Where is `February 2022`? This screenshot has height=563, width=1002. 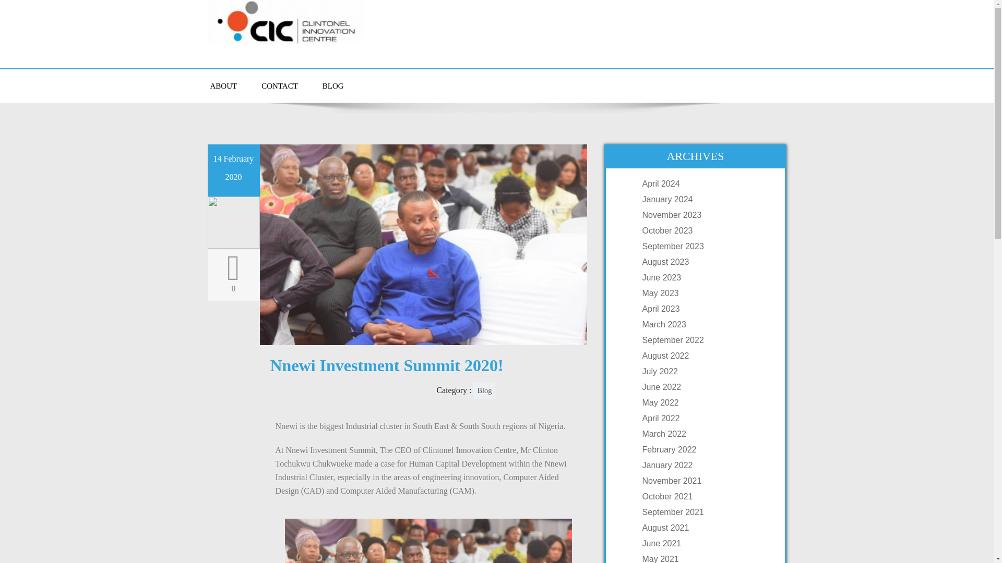
February 2022 is located at coordinates (706, 449).